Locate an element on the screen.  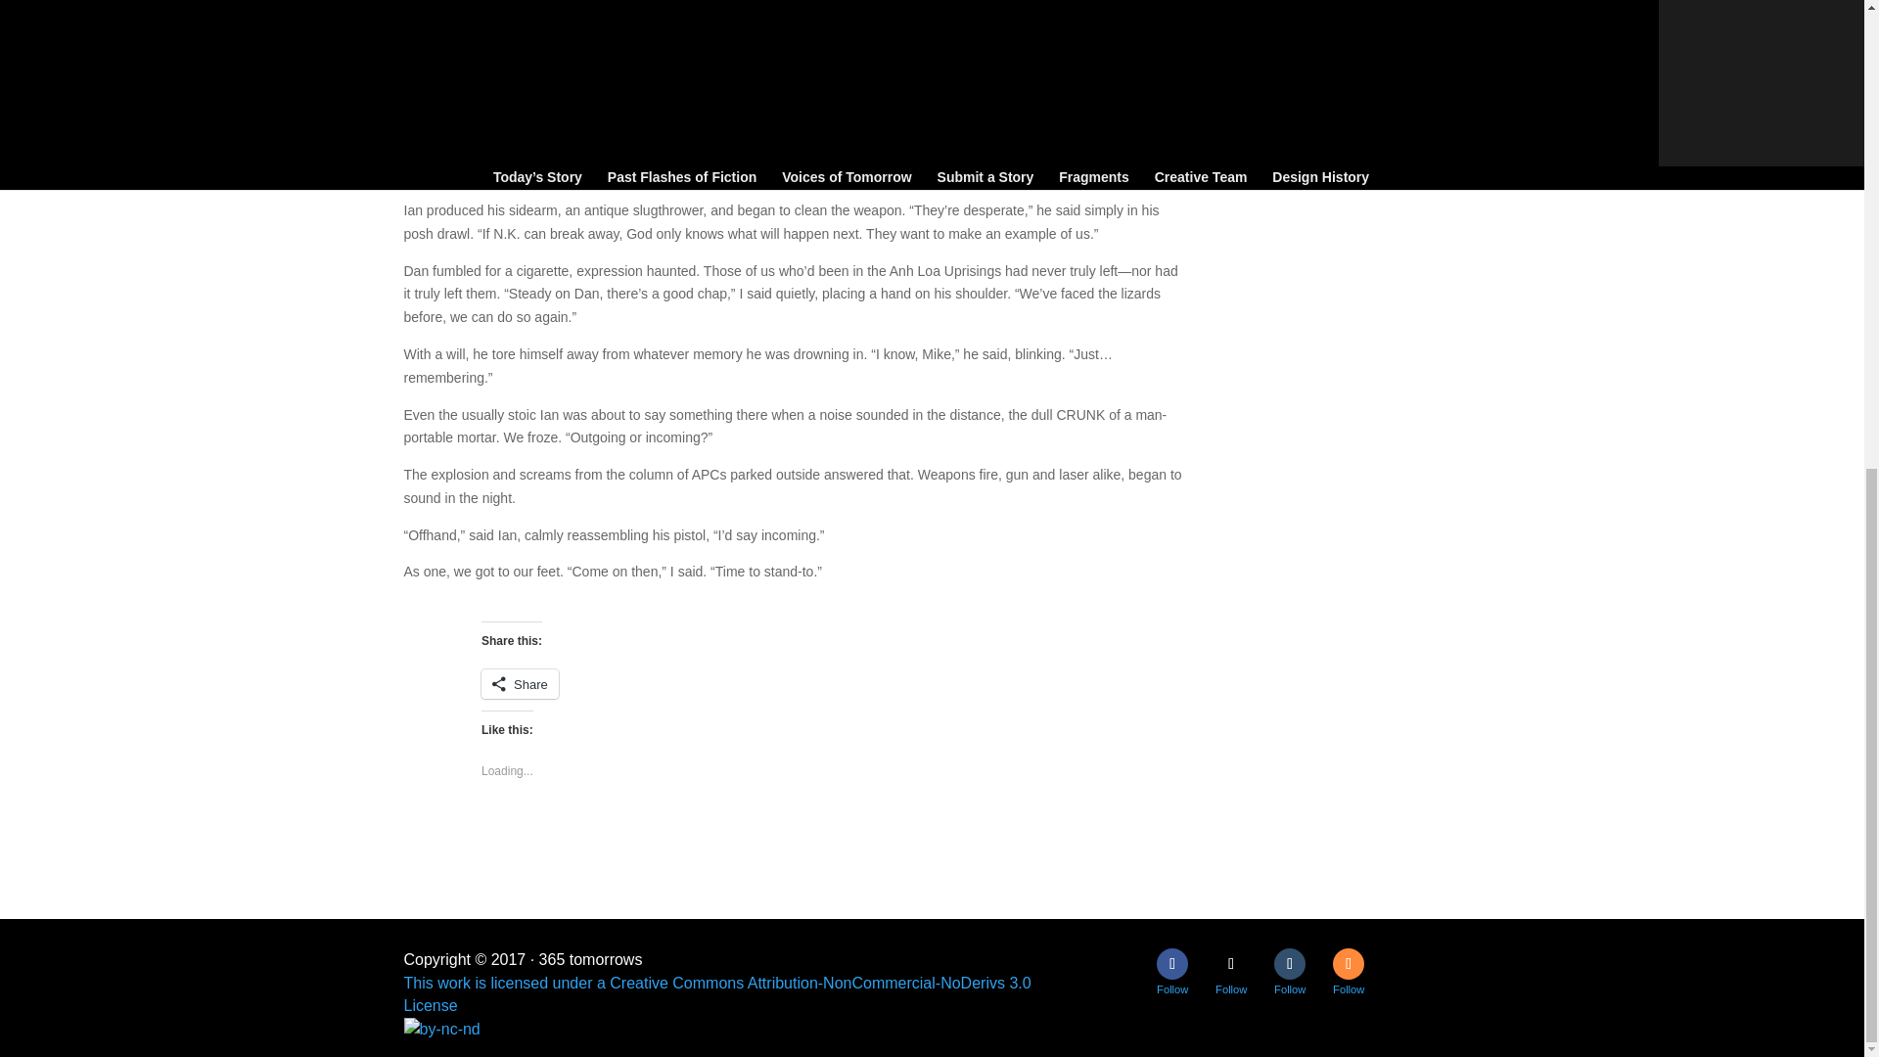
Follow is located at coordinates (1290, 963).